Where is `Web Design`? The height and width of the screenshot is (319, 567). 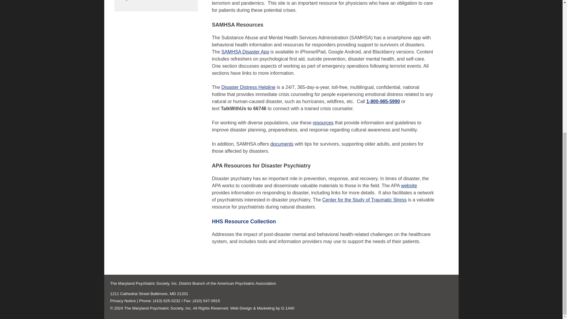
Web Design is located at coordinates (241, 308).